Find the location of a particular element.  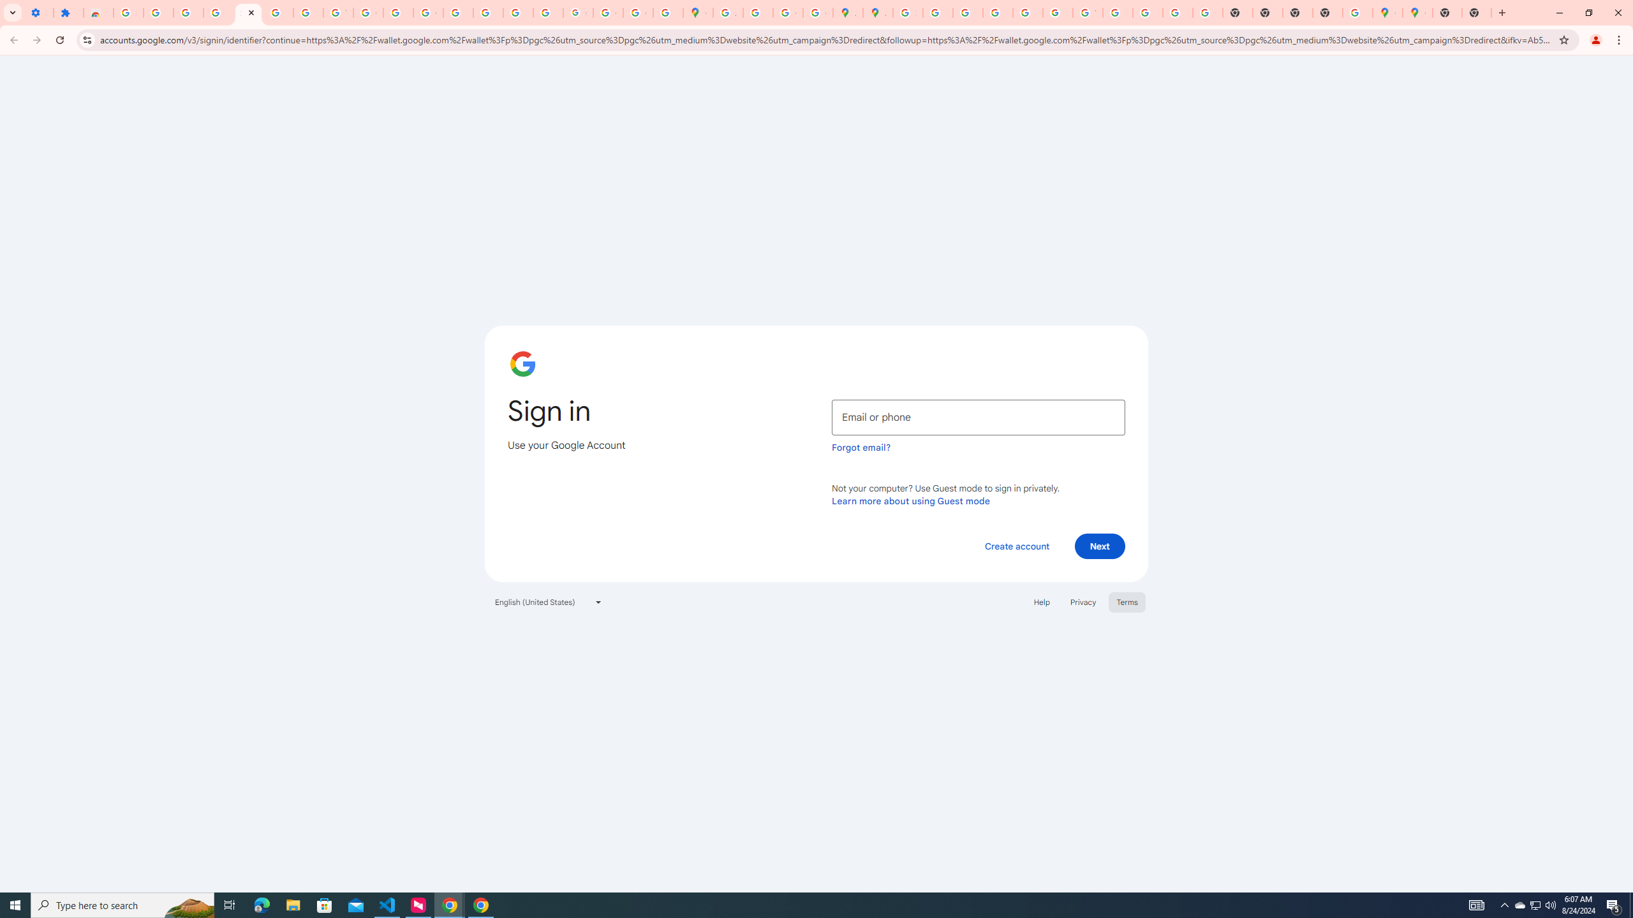

English (United States) is located at coordinates (549, 602).